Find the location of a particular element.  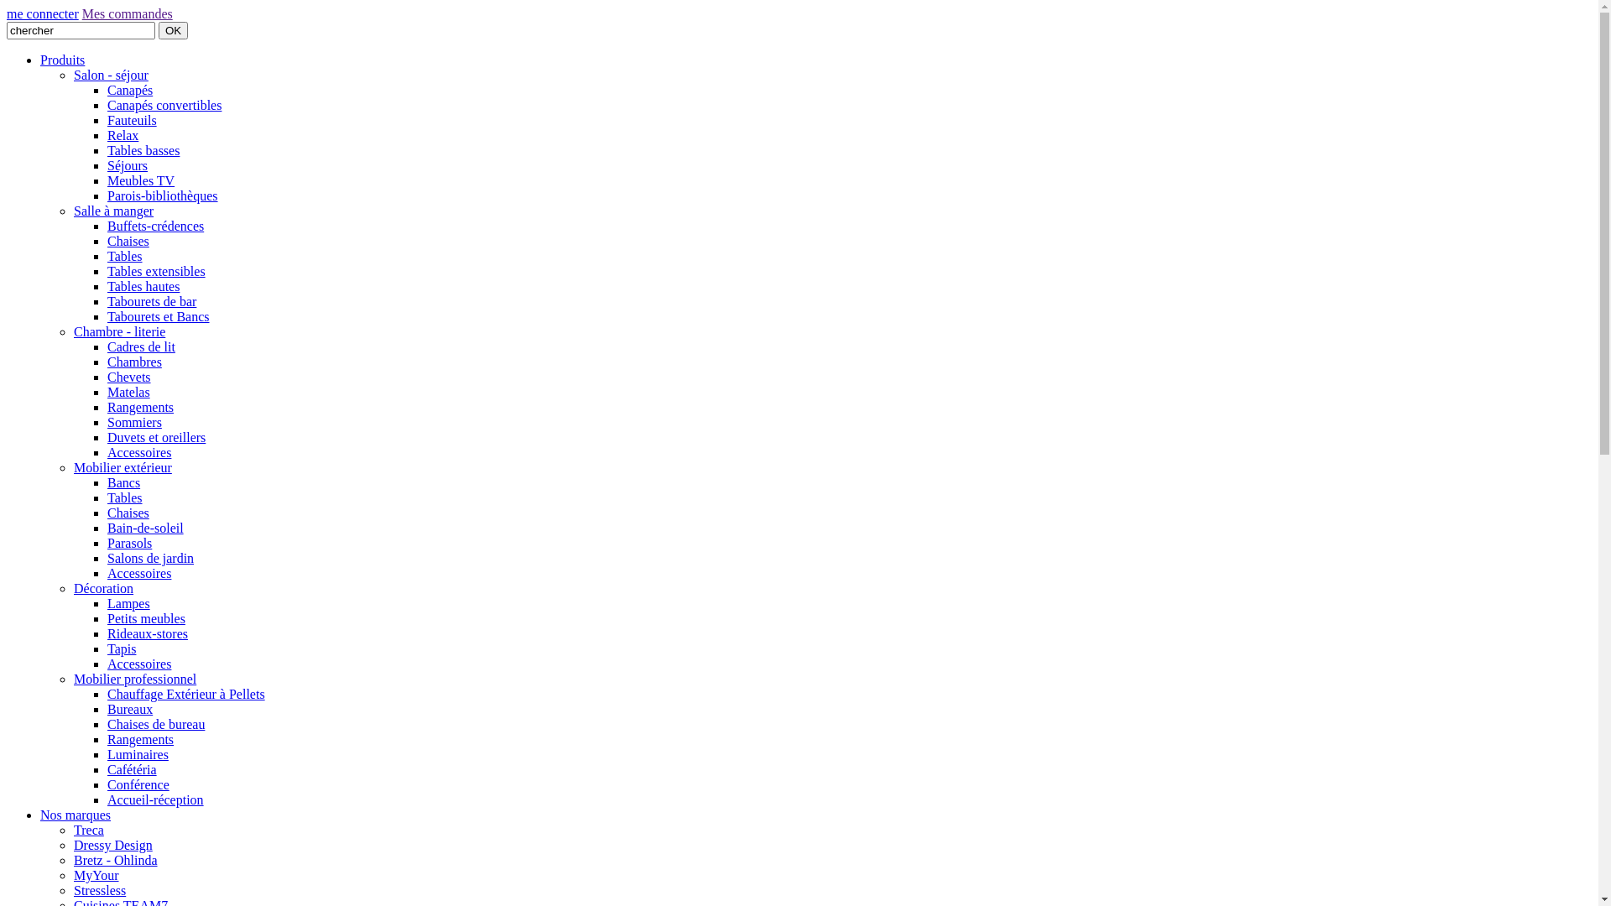

Petits meubles is located at coordinates (146, 619).